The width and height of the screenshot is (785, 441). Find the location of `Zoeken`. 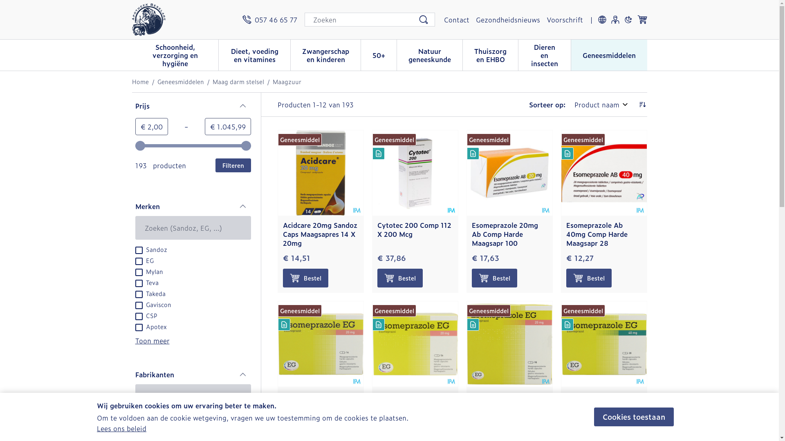

Zoeken is located at coordinates (424, 20).